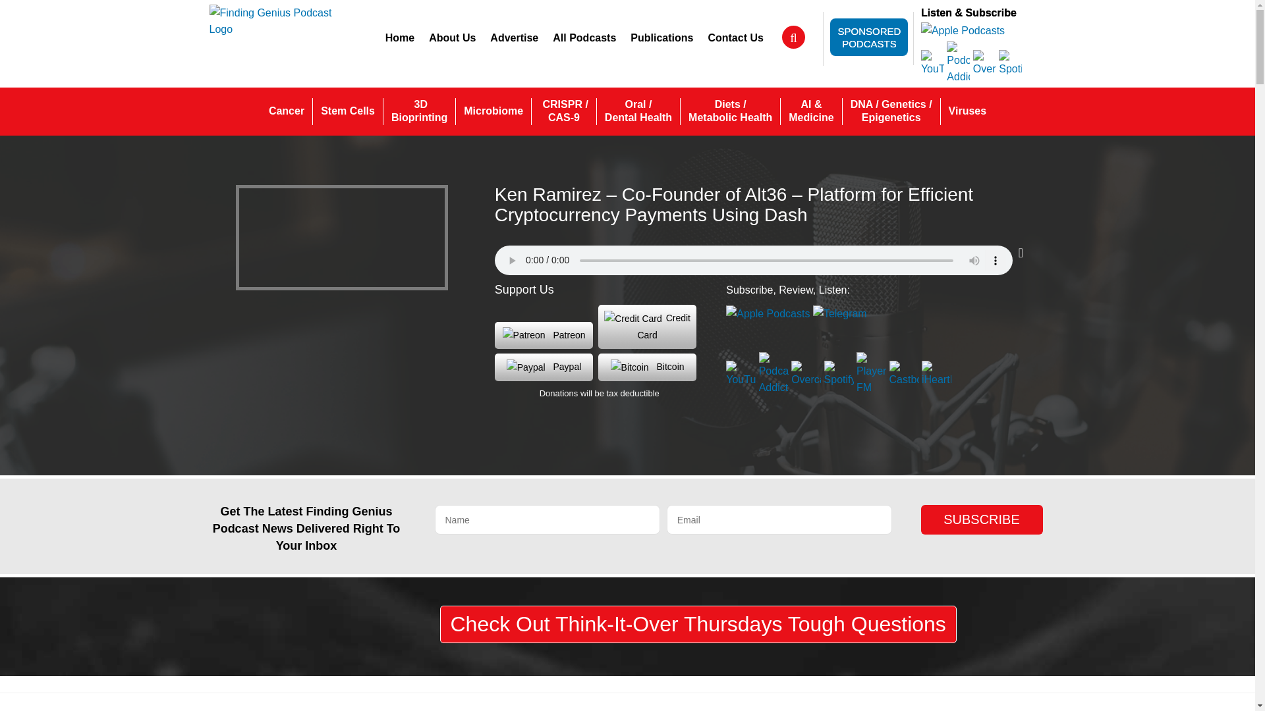 The image size is (1265, 711). Describe the element at coordinates (452, 38) in the screenshot. I see `About Us` at that location.